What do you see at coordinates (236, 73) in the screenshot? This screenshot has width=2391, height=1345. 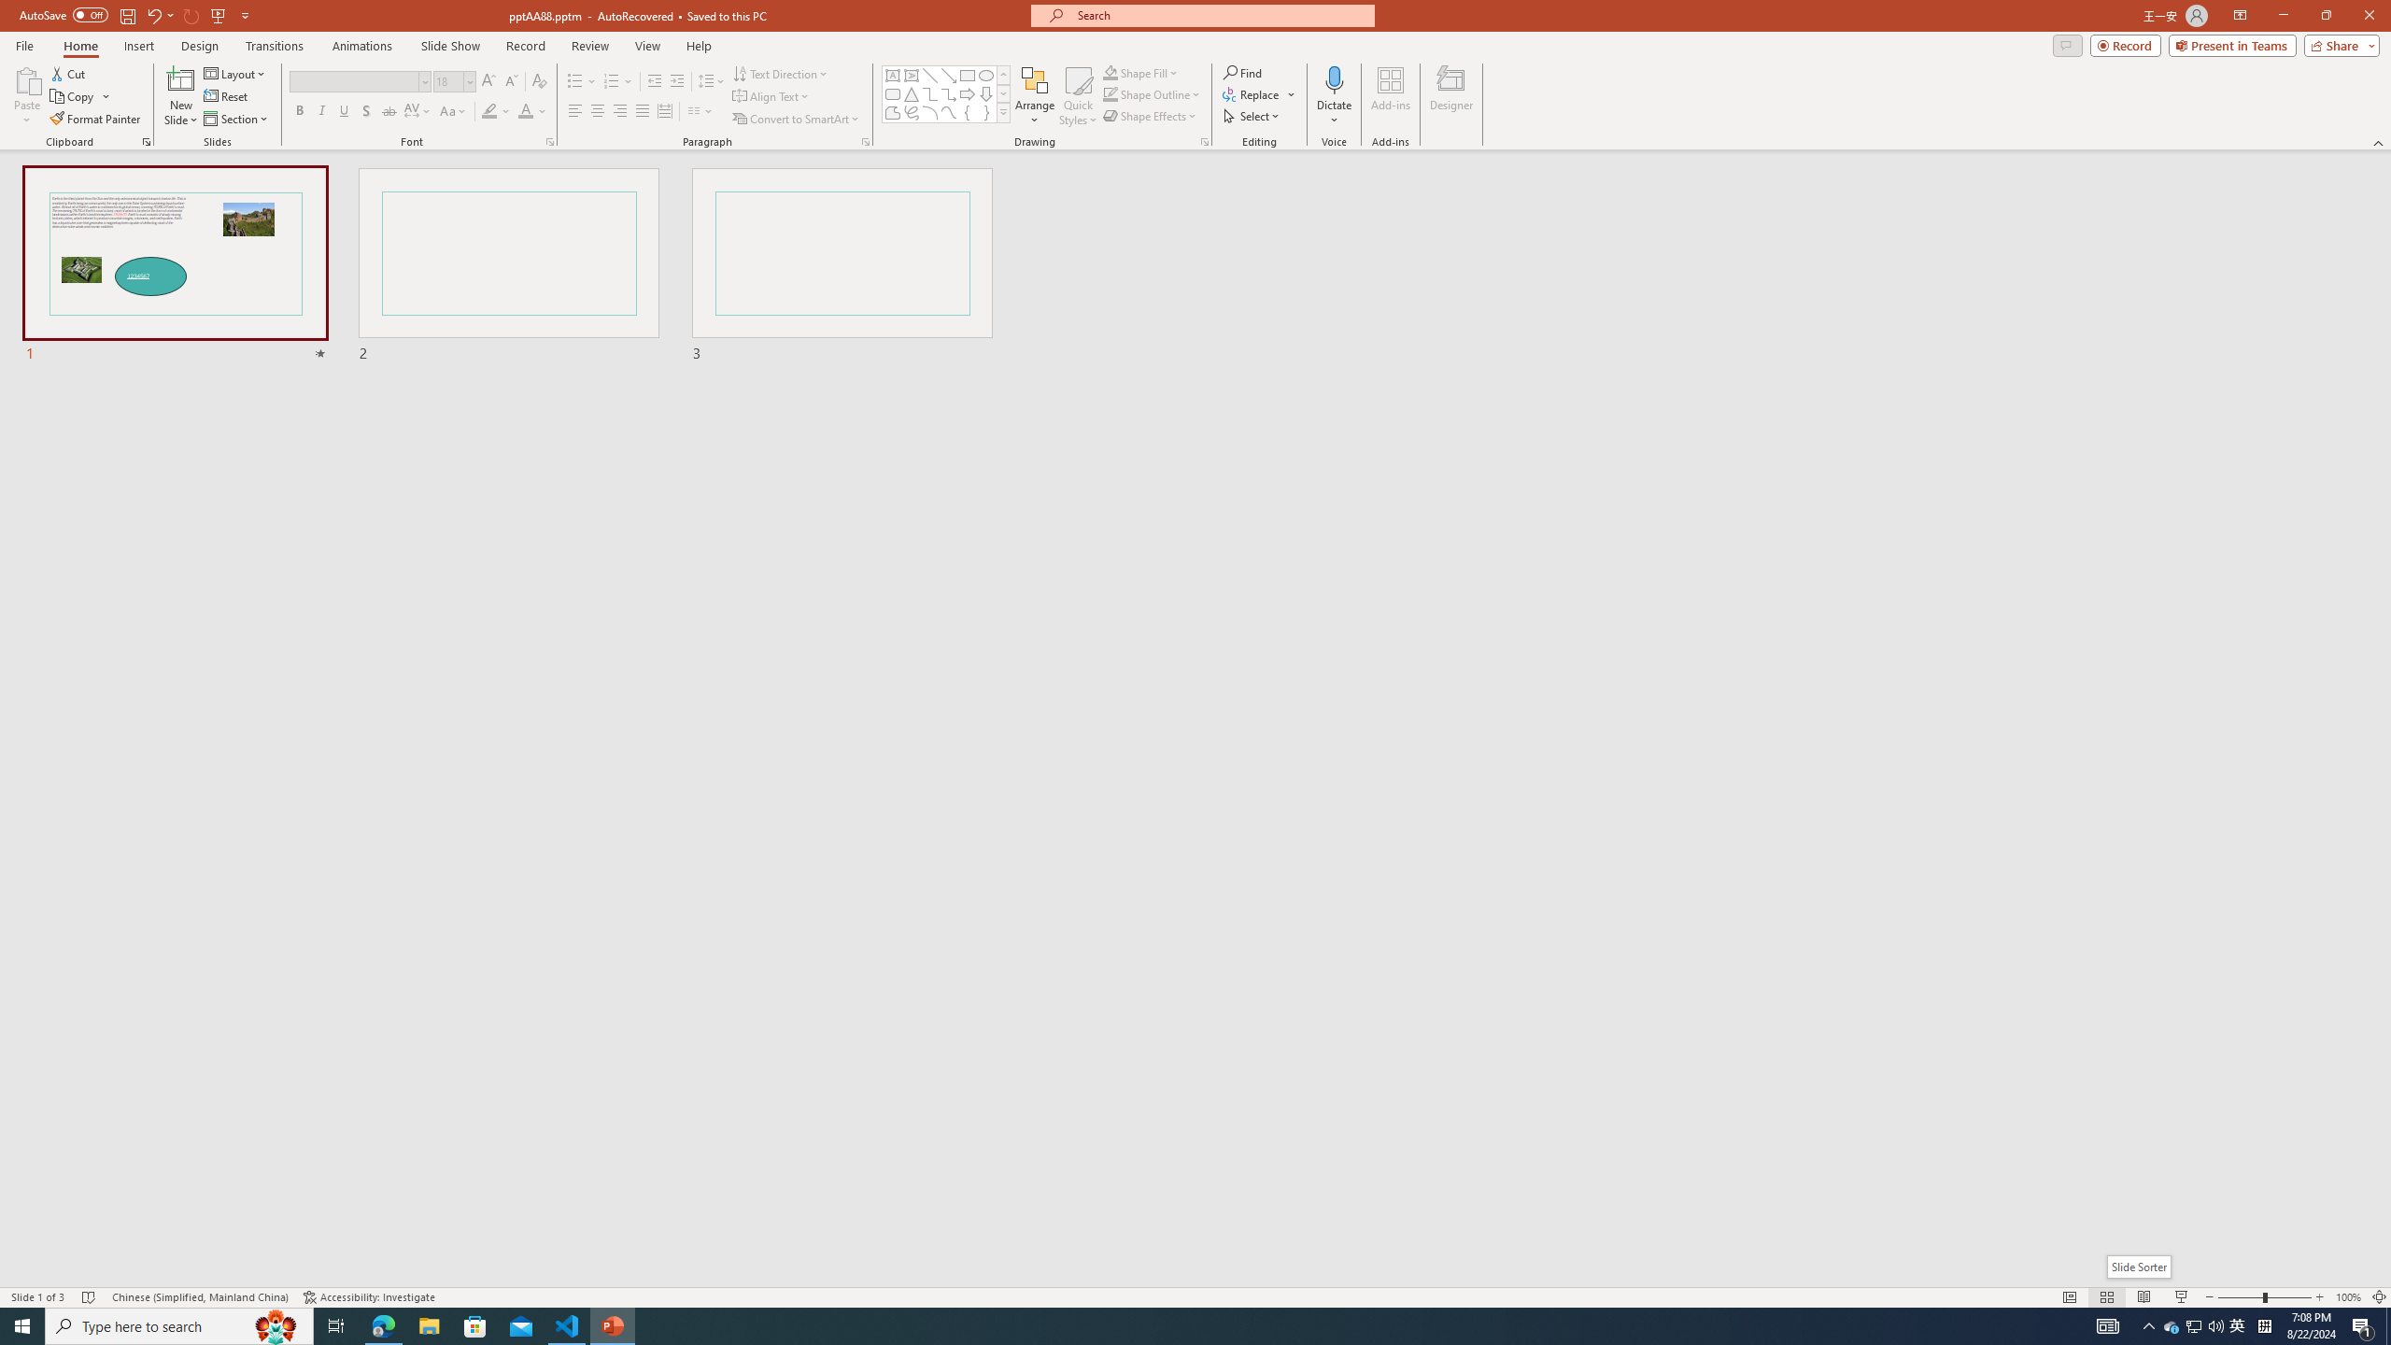 I see `Layout` at bounding box center [236, 73].